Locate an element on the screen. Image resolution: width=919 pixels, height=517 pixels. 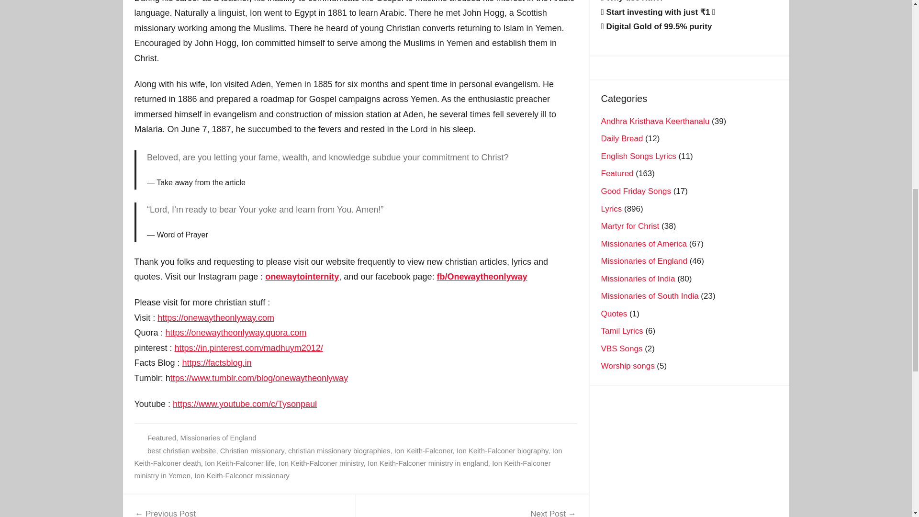
Christian missionary is located at coordinates (347, 457).